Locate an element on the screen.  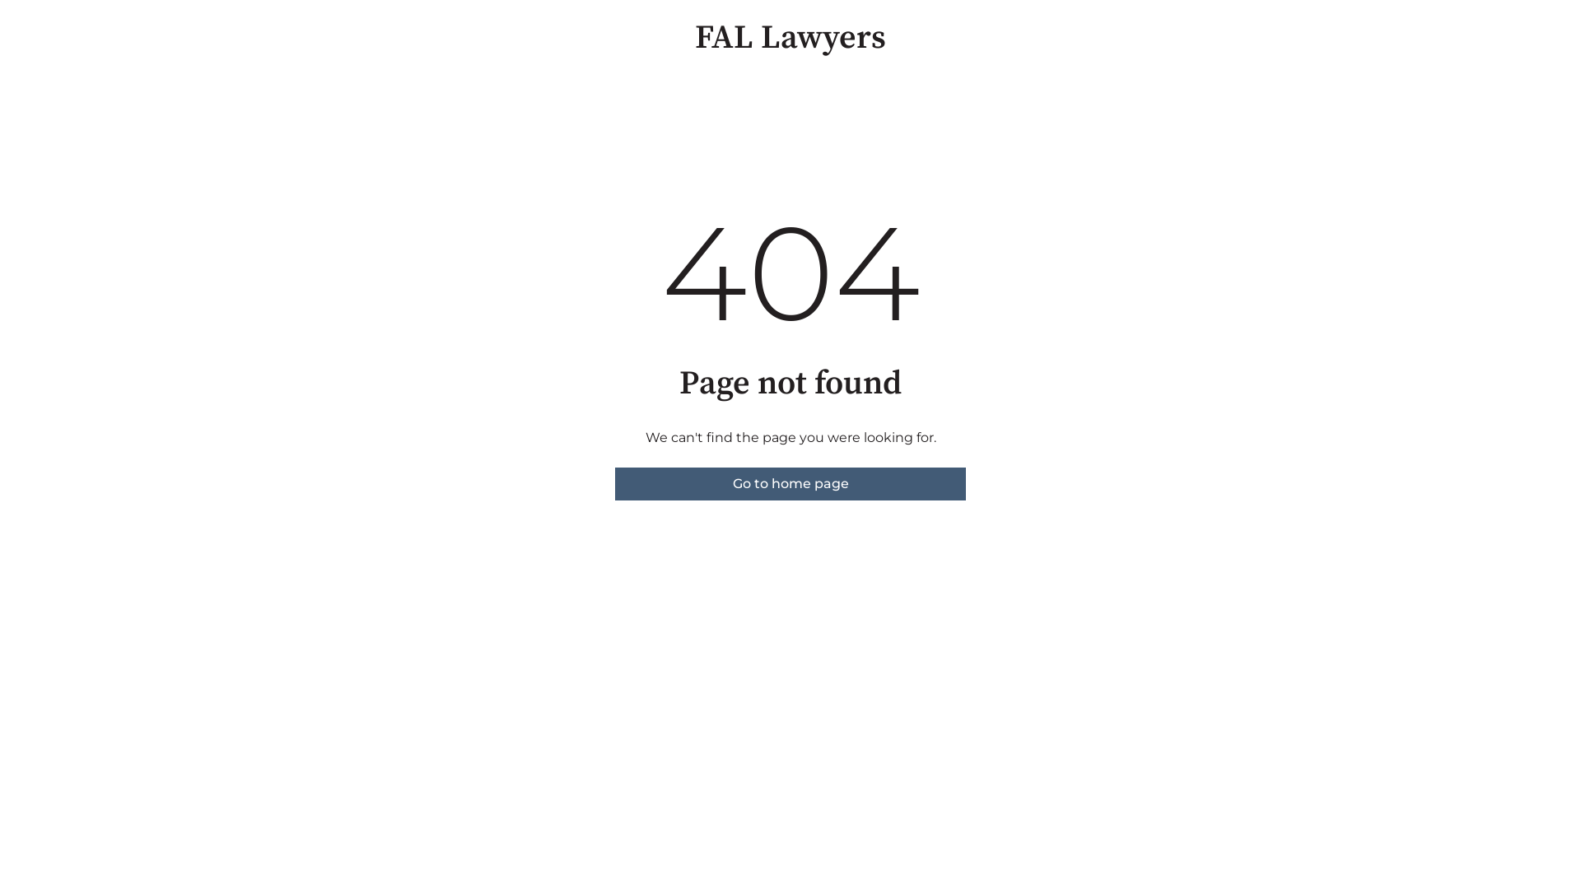
Go to home page is located at coordinates (790, 484).